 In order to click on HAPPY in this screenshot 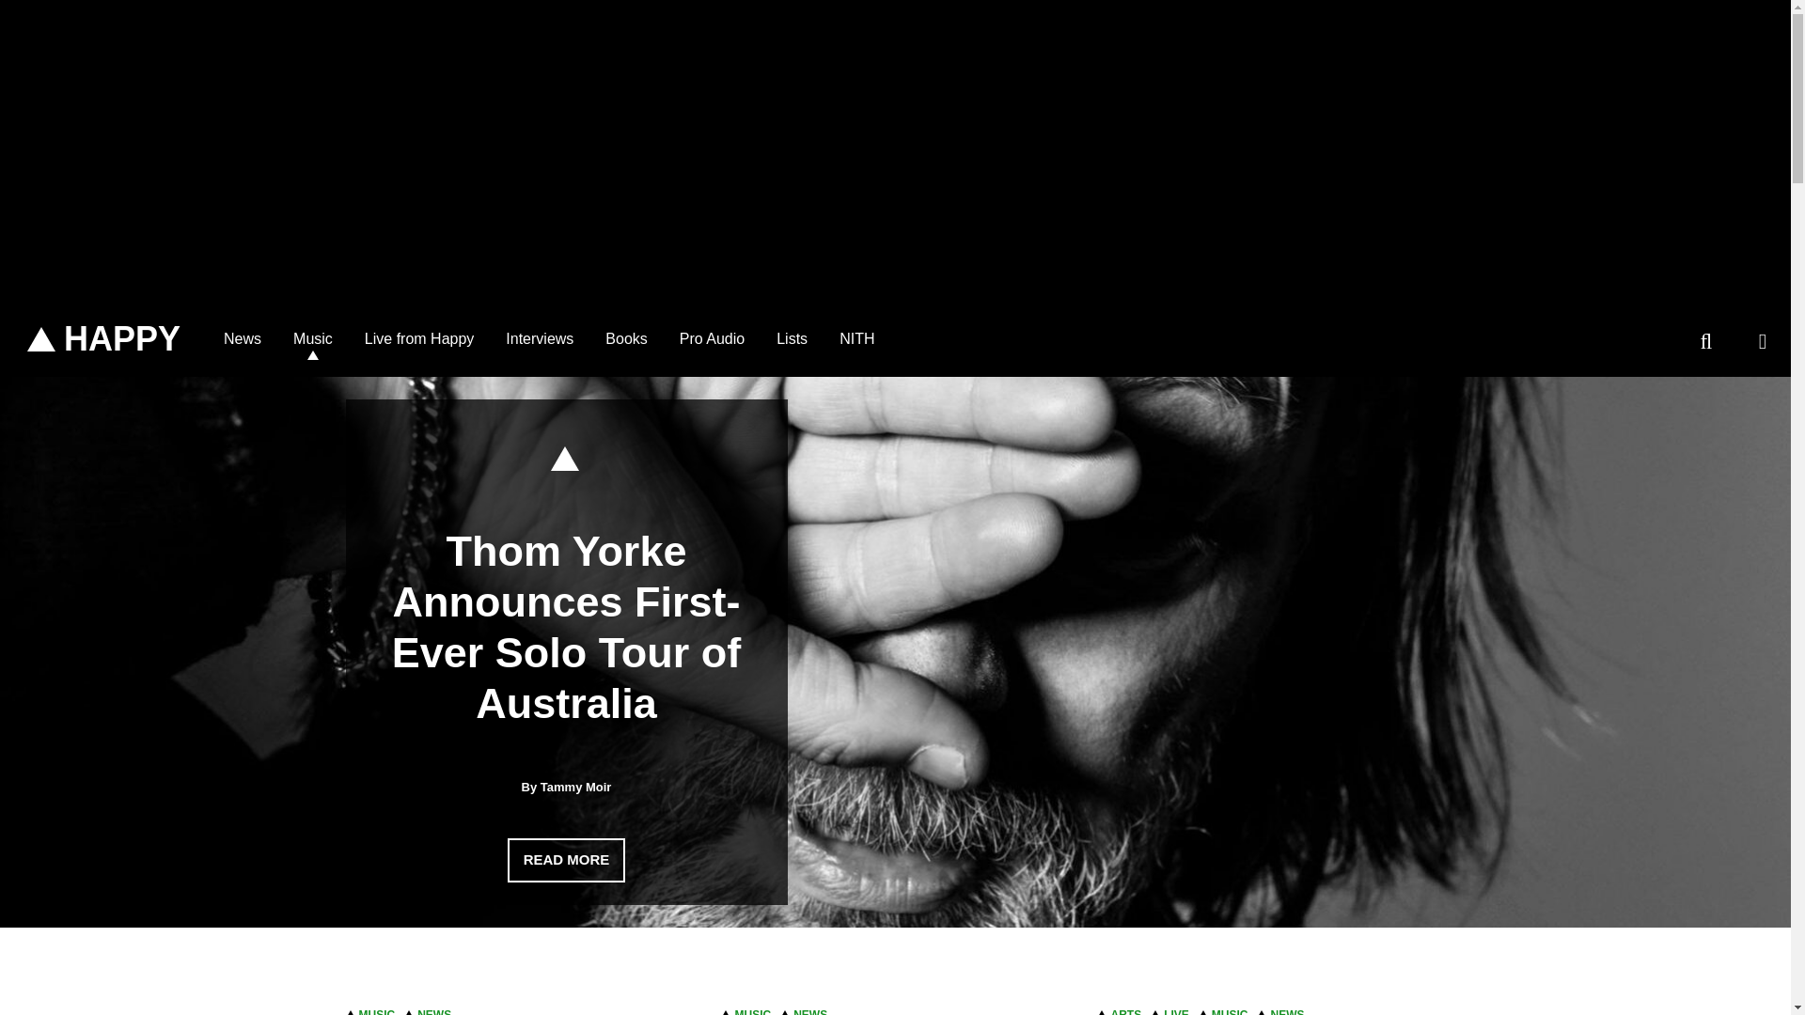, I will do `click(103, 339)`.